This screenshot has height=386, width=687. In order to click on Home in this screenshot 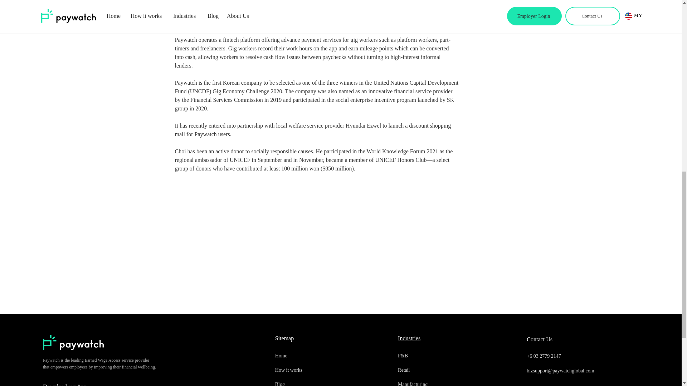, I will do `click(308, 356)`.